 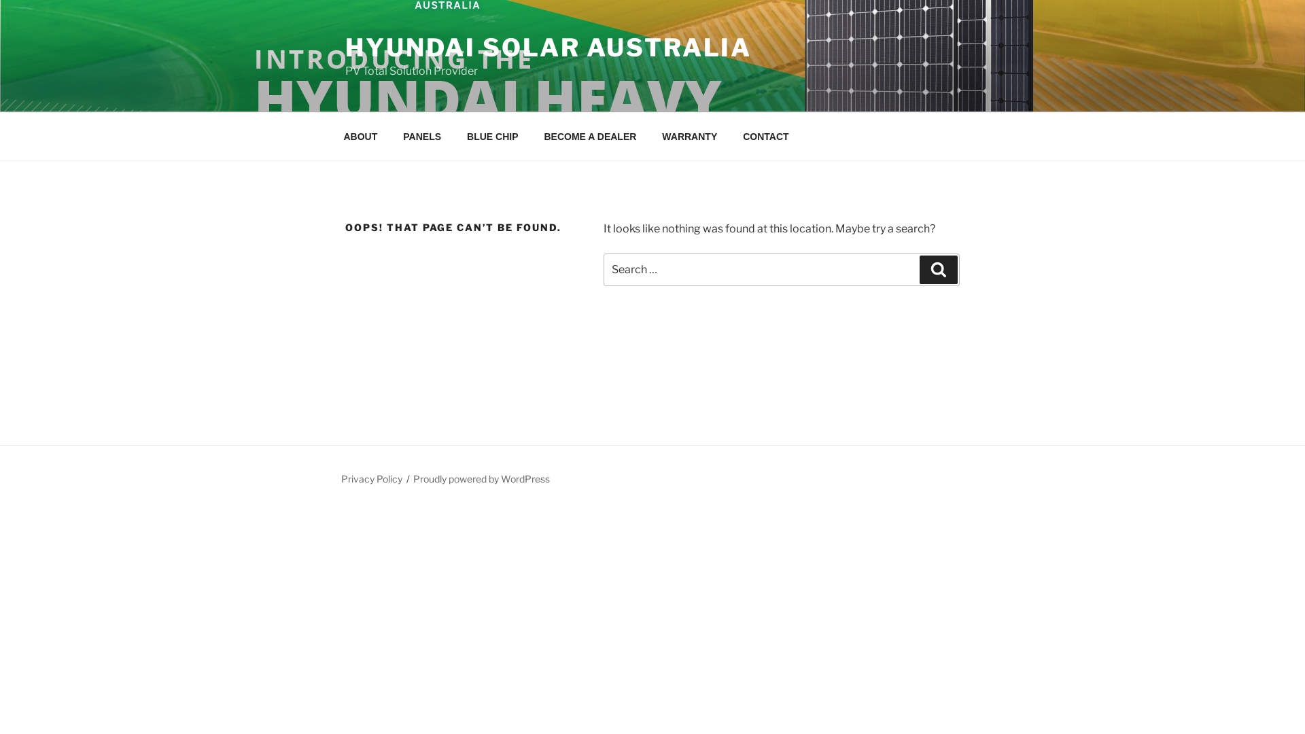 I want to click on CONTACT, so click(x=766, y=136).